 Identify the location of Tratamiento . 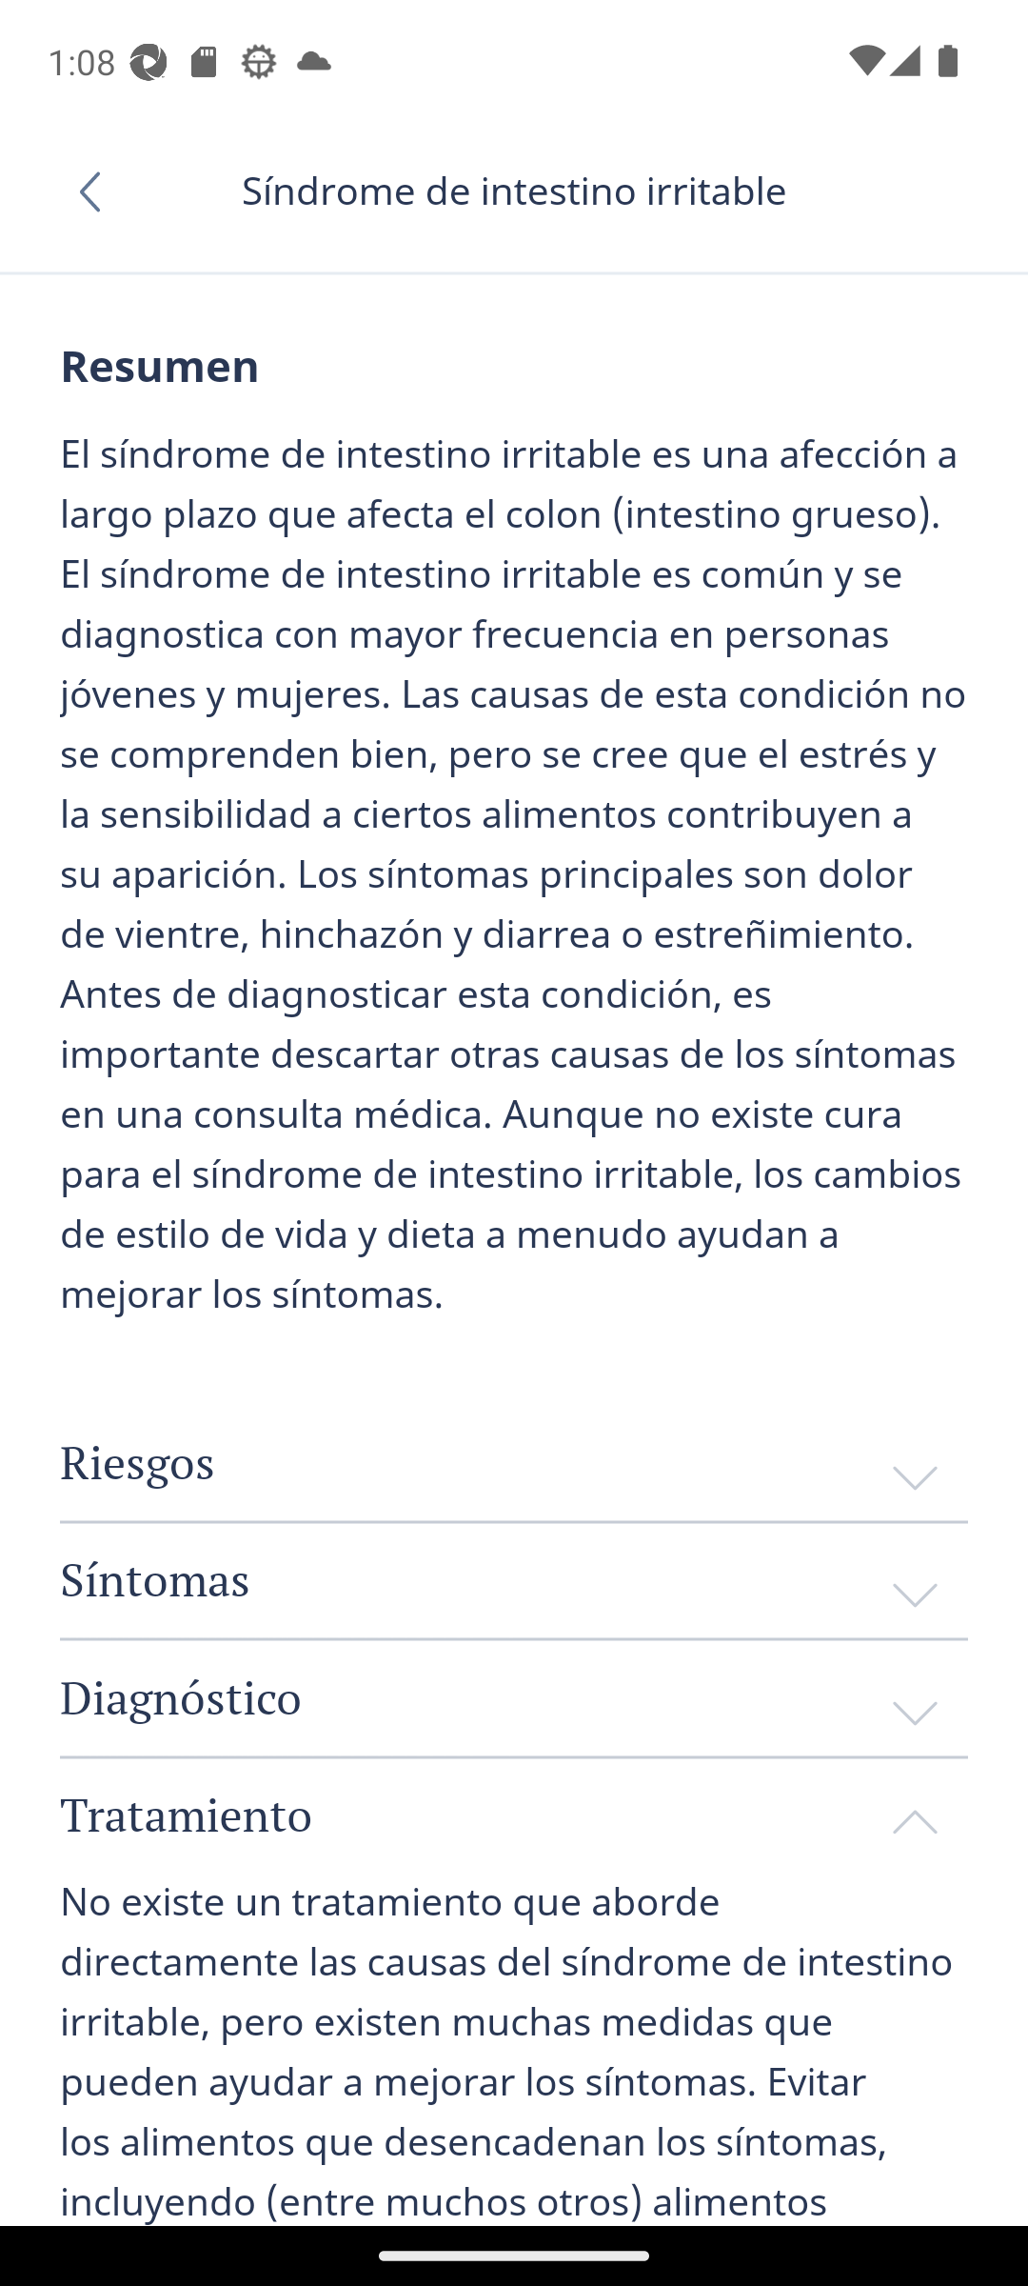
(514, 1815).